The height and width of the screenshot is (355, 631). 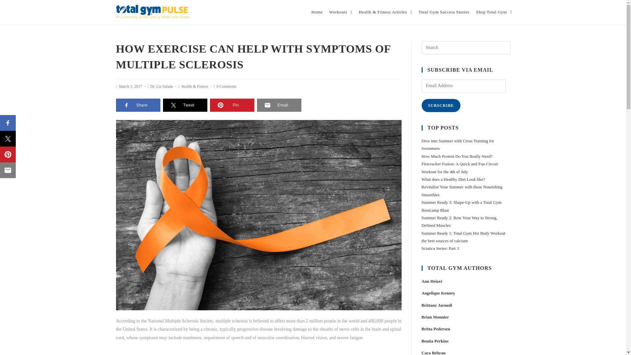 What do you see at coordinates (226, 86) in the screenshot?
I see `0 Comments` at bounding box center [226, 86].